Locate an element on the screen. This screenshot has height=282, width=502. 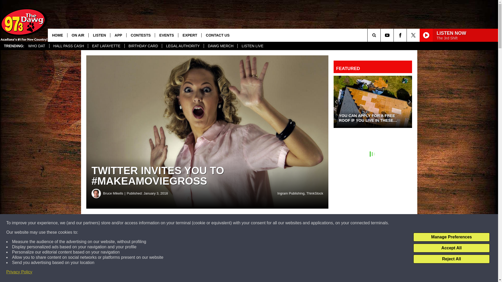
Share on Facebook is located at coordinates (159, 223).